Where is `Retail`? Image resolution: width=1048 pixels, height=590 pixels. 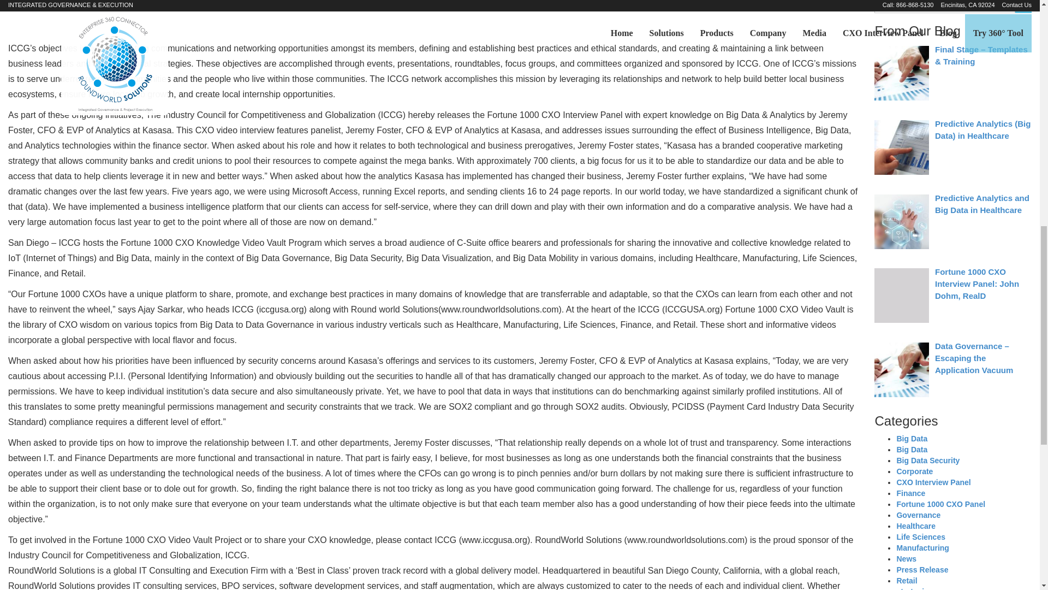 Retail is located at coordinates (906, 581).